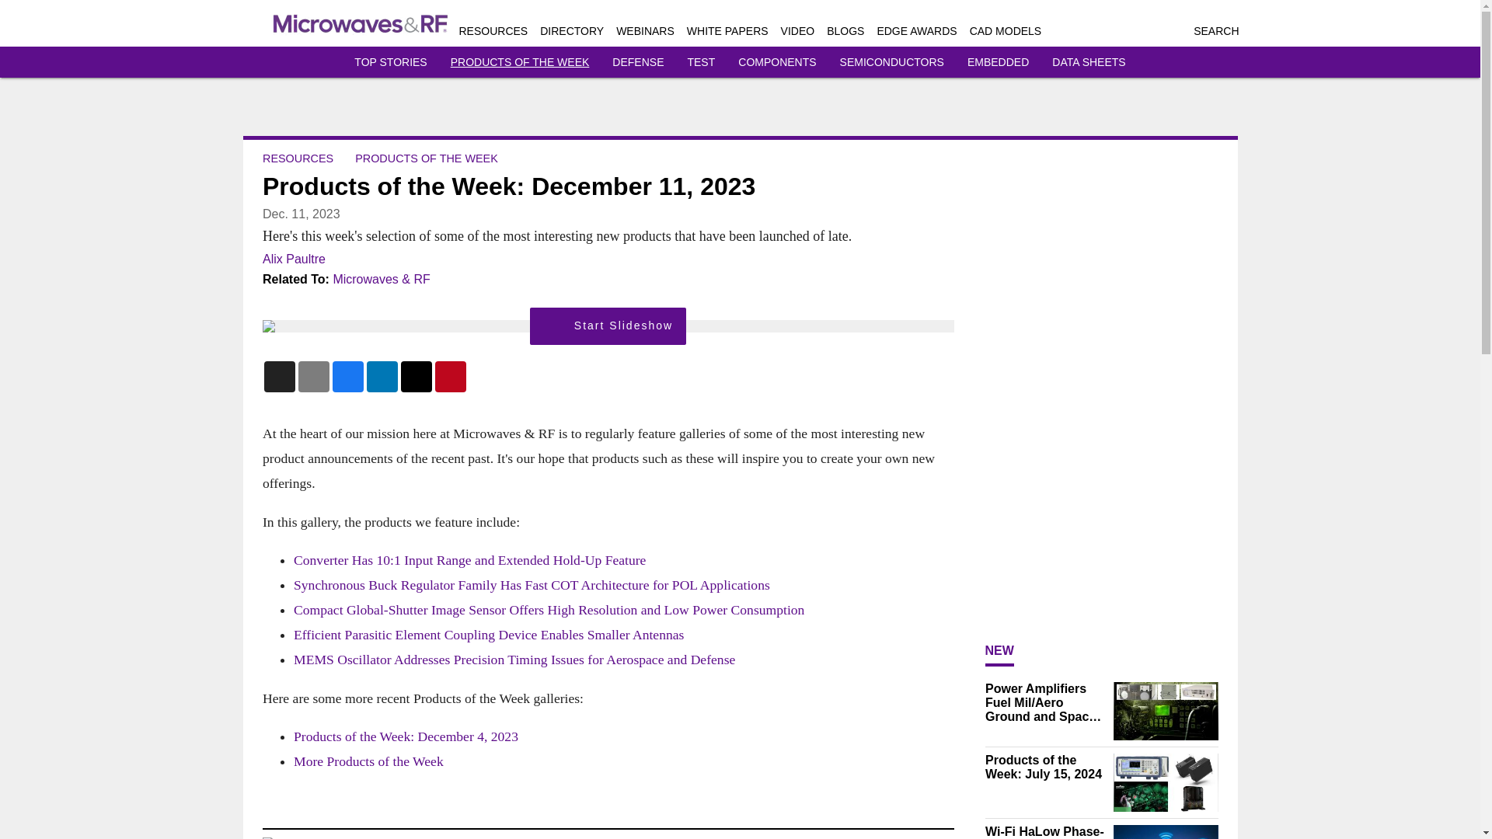 Image resolution: width=1492 pixels, height=839 pixels. What do you see at coordinates (1215, 31) in the screenshot?
I see `SEARCH` at bounding box center [1215, 31].